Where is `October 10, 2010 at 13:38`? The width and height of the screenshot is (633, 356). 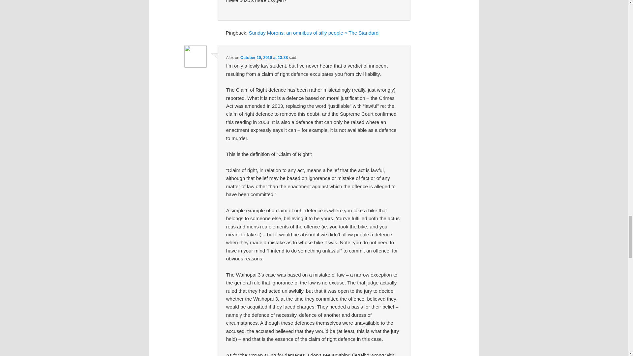 October 10, 2010 at 13:38 is located at coordinates (264, 58).